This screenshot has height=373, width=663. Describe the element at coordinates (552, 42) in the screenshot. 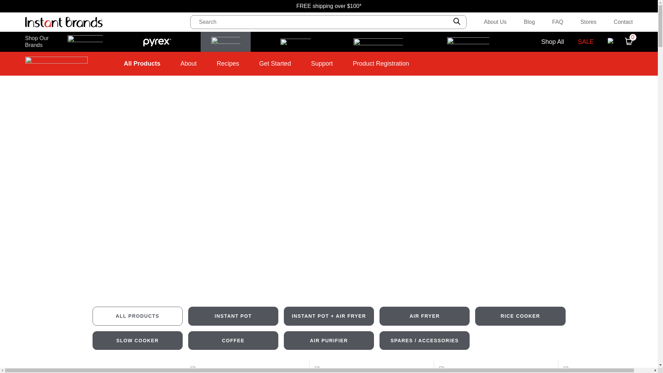

I see `Shop All` at that location.